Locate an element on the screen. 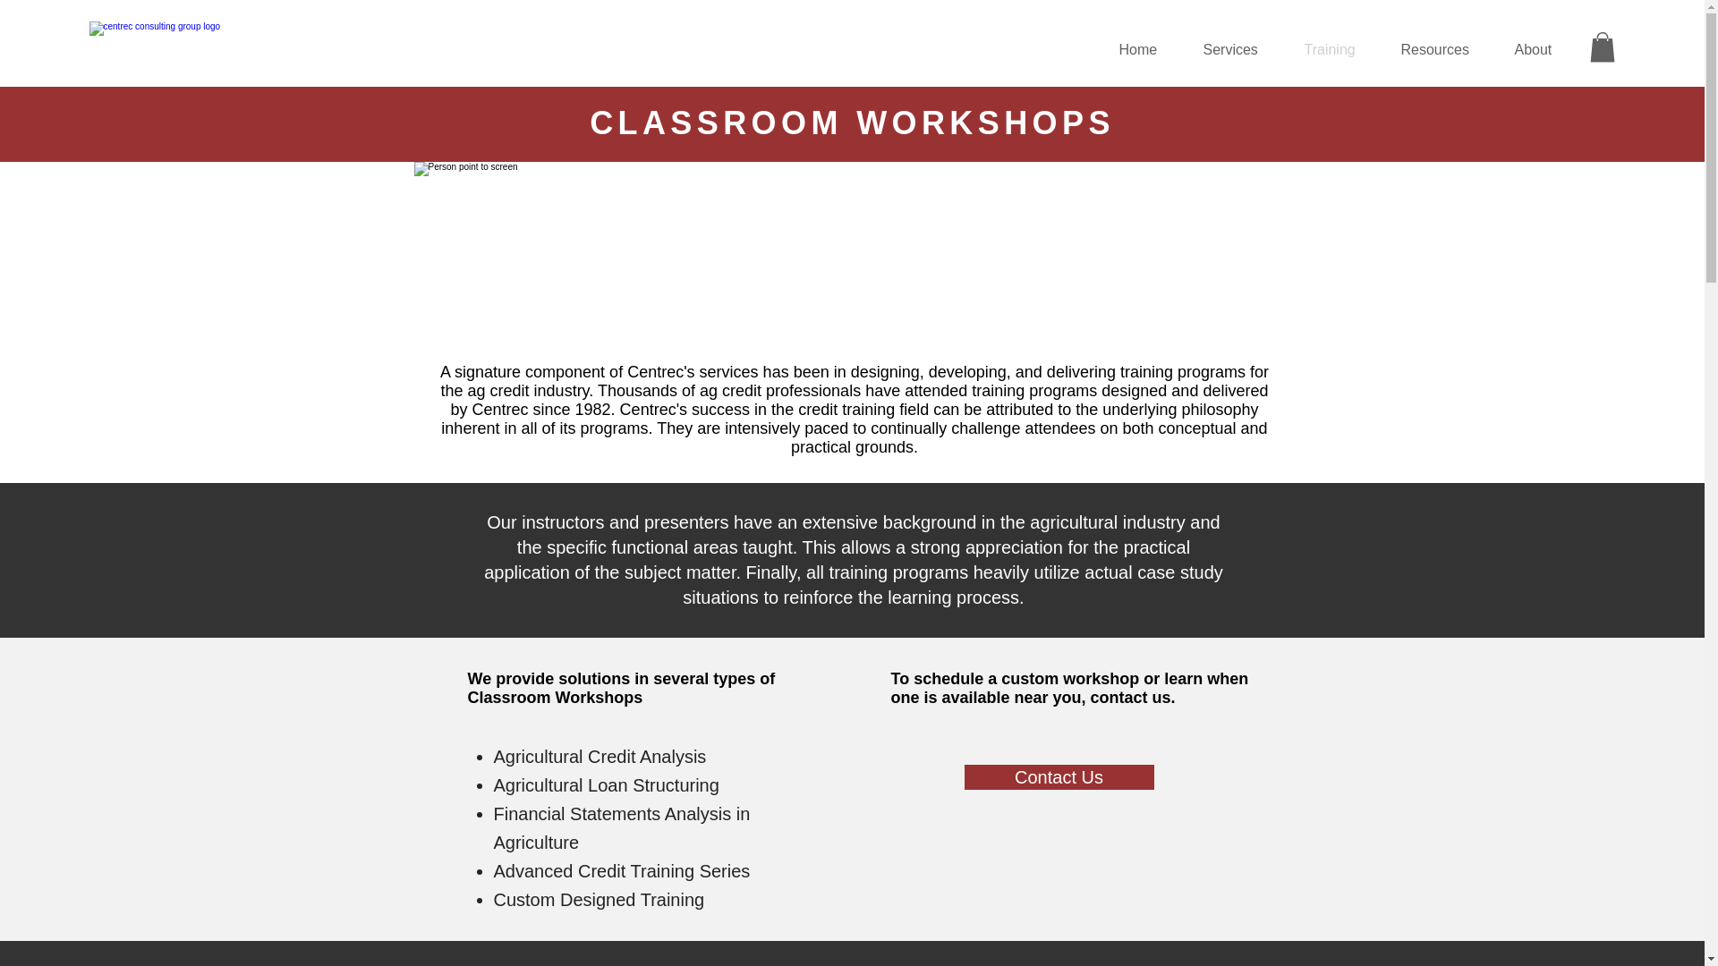 The width and height of the screenshot is (1718, 966). Contact Us is located at coordinates (1059, 777).